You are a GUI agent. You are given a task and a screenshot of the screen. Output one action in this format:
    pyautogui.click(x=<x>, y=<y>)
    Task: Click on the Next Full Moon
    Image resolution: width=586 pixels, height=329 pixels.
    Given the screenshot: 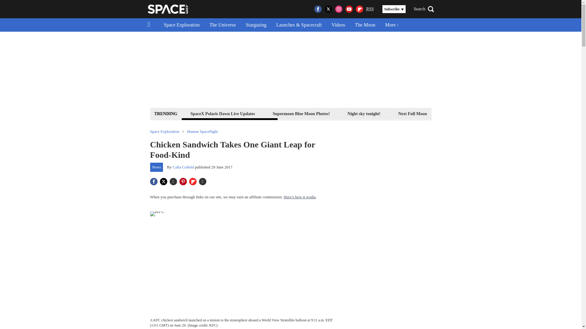 What is the action you would take?
    pyautogui.click(x=412, y=113)
    